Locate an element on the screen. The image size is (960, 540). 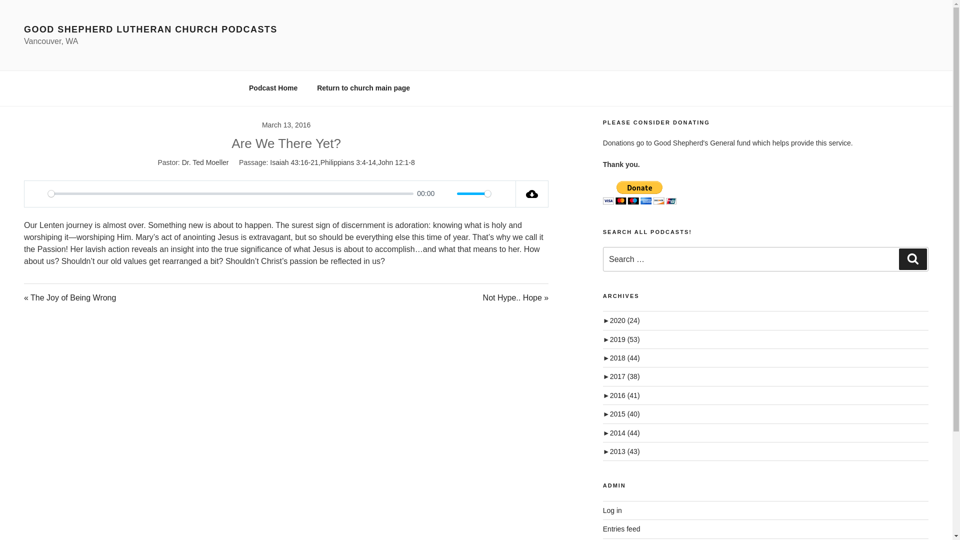
Mute is located at coordinates (446, 193).